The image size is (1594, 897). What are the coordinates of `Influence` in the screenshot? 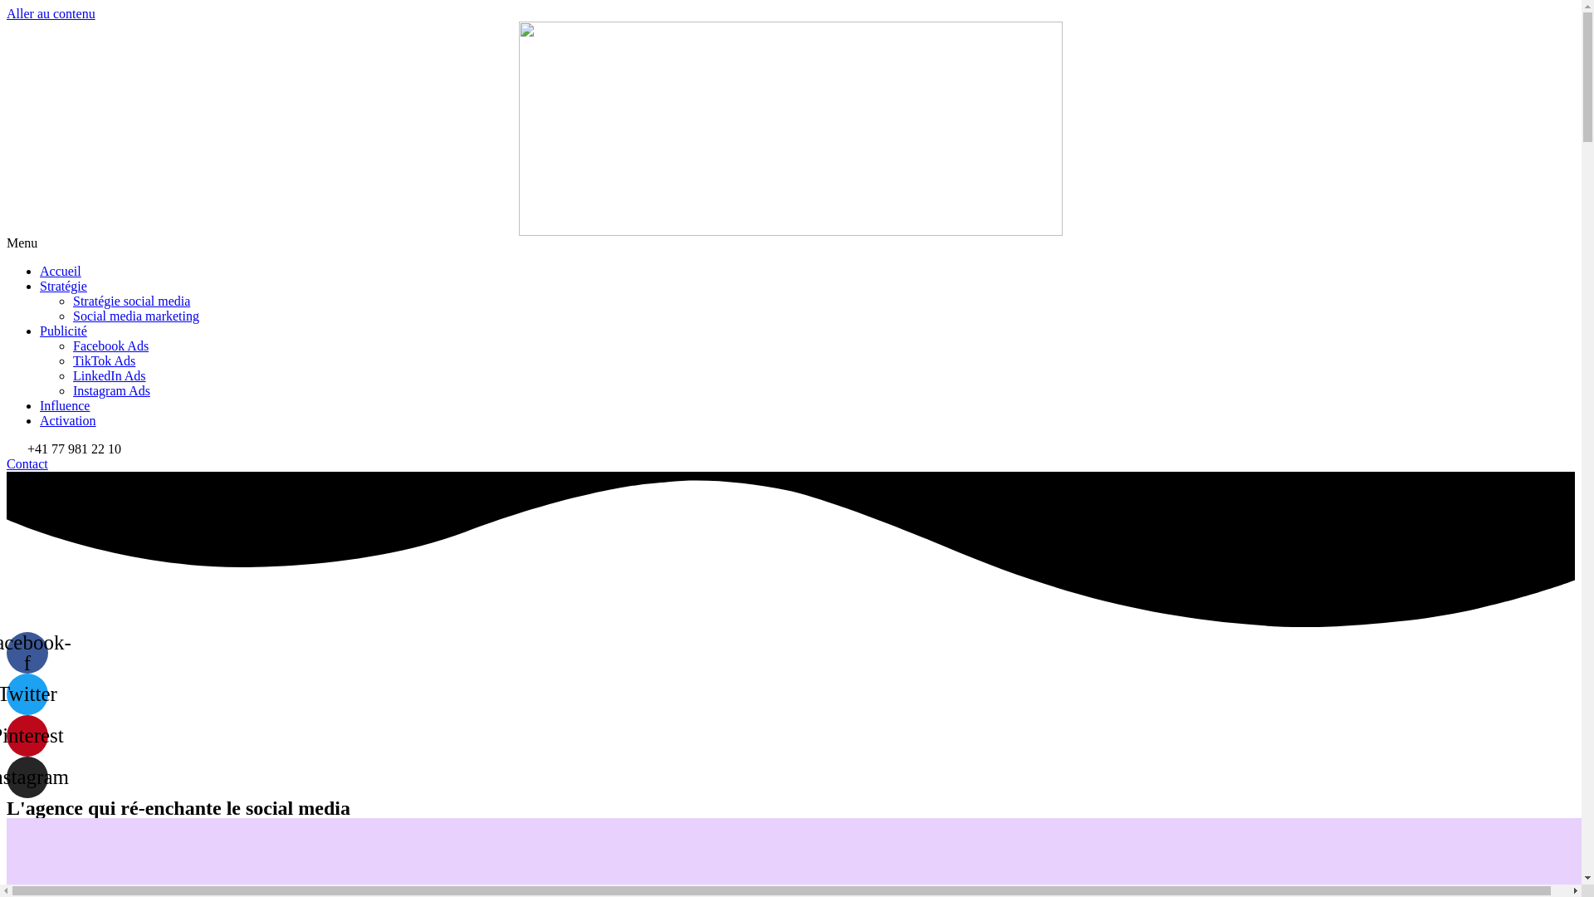 It's located at (65, 405).